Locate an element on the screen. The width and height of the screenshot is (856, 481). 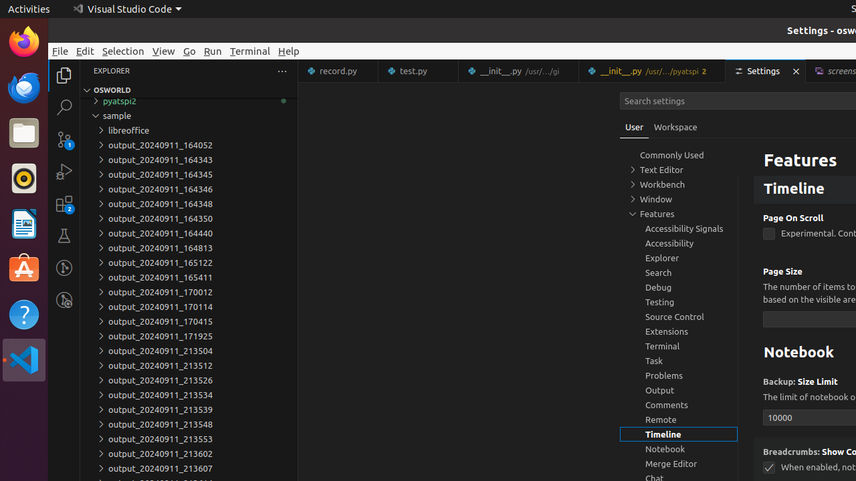
sample is located at coordinates (189, 116).